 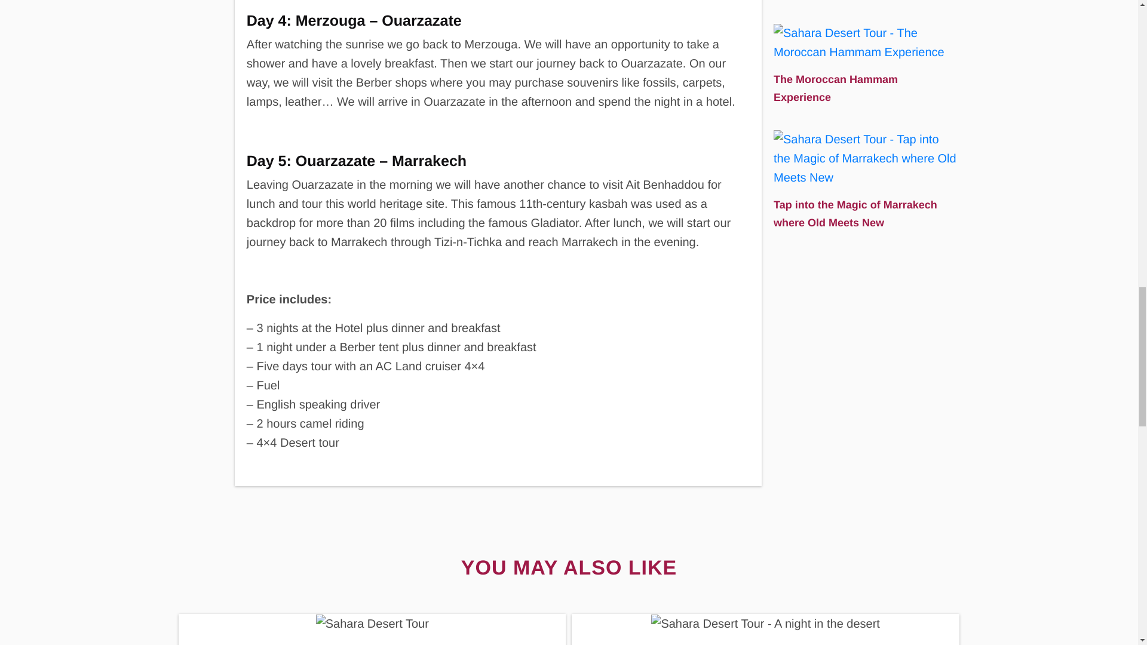 I want to click on Tap into the Magic of Marrakech where Old Meets New, so click(x=865, y=180).